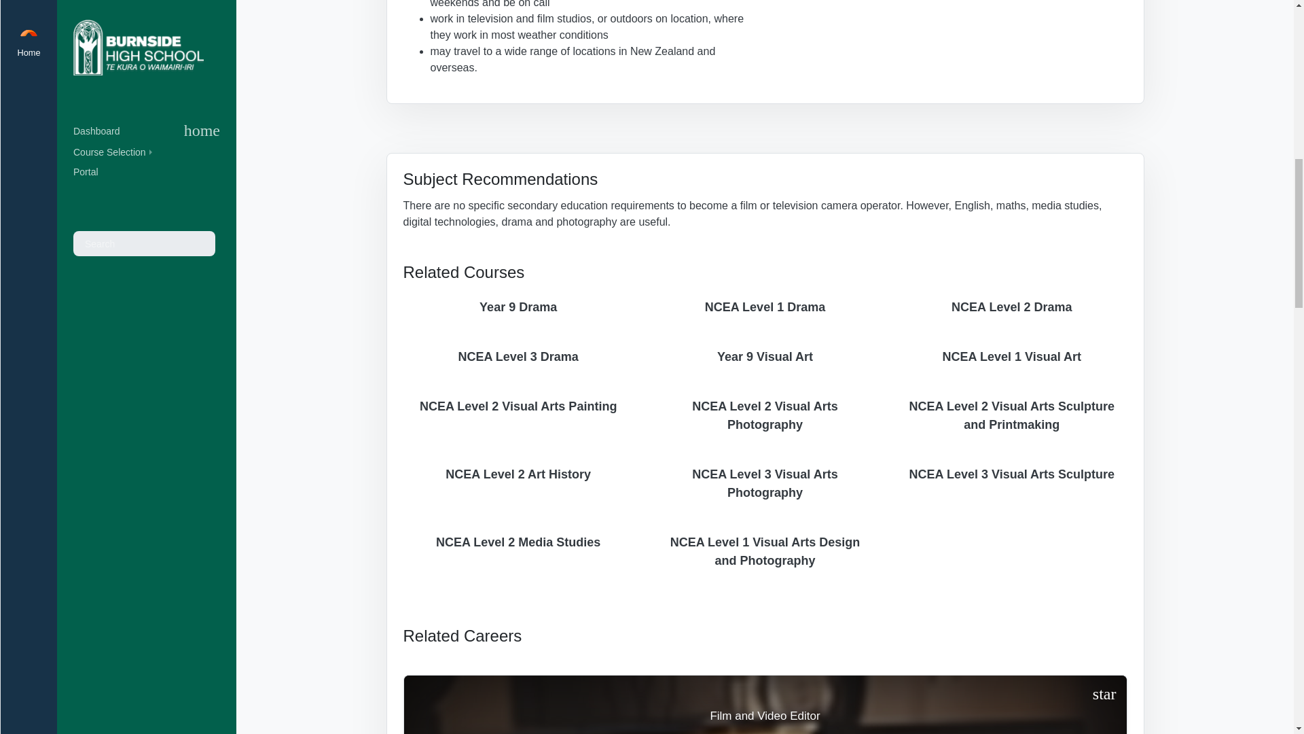 This screenshot has height=734, width=1304. What do you see at coordinates (765, 552) in the screenshot?
I see `NCEA Level 1 Visual Arts Design and Photography` at bounding box center [765, 552].